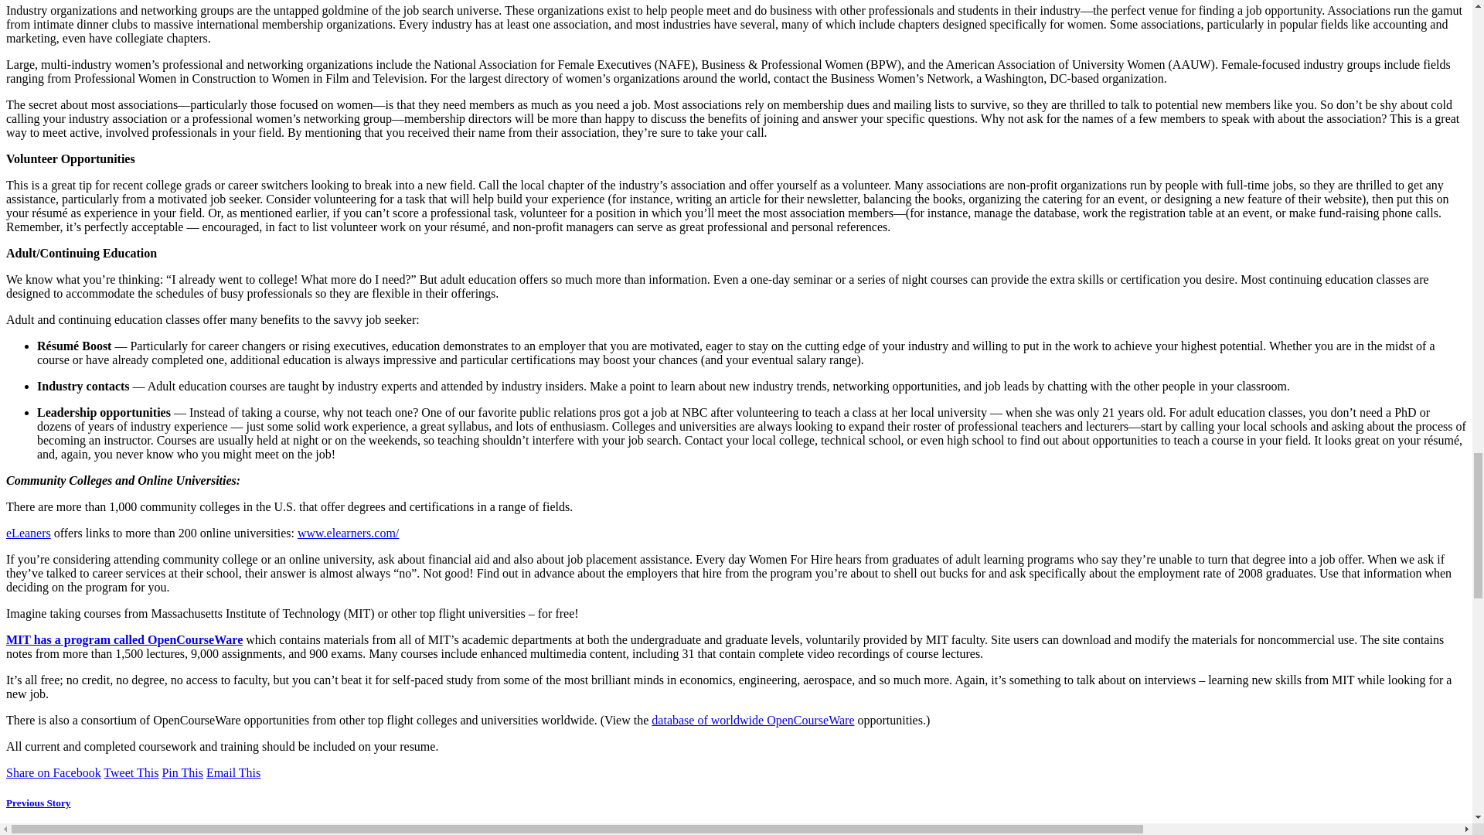  What do you see at coordinates (182, 772) in the screenshot?
I see `Pin This` at bounding box center [182, 772].